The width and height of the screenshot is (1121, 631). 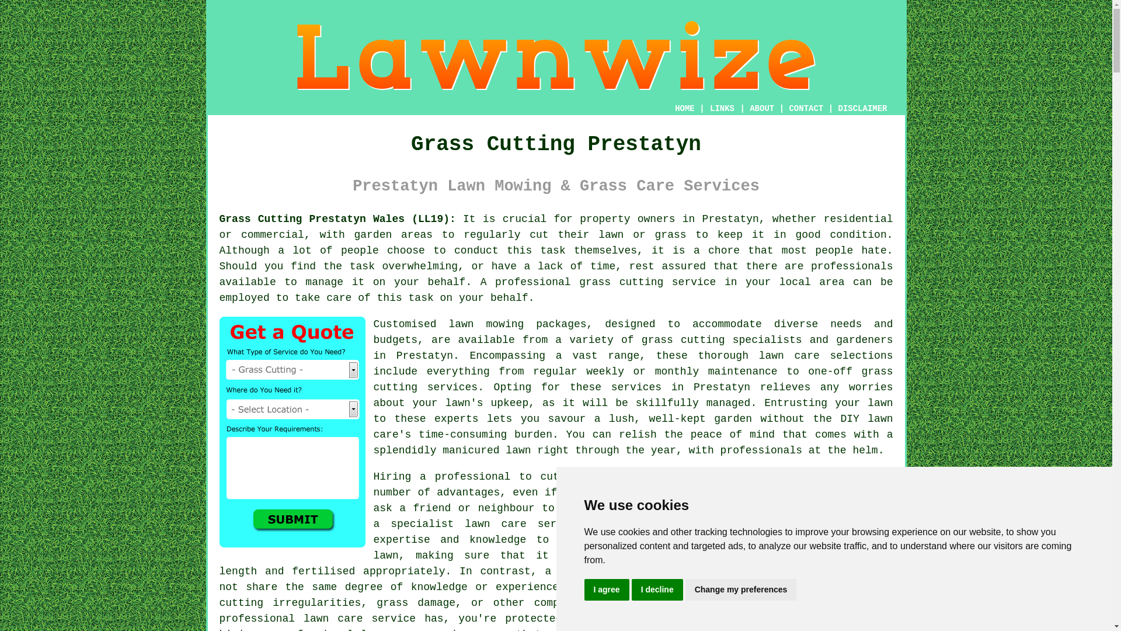 What do you see at coordinates (741, 590) in the screenshot?
I see `Change my preferences` at bounding box center [741, 590].